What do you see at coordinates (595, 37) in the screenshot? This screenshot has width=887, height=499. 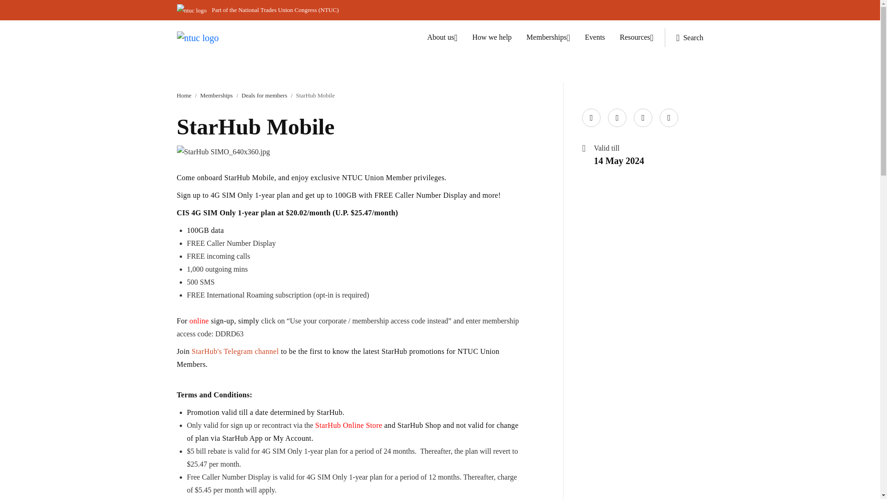 I see `Events` at bounding box center [595, 37].